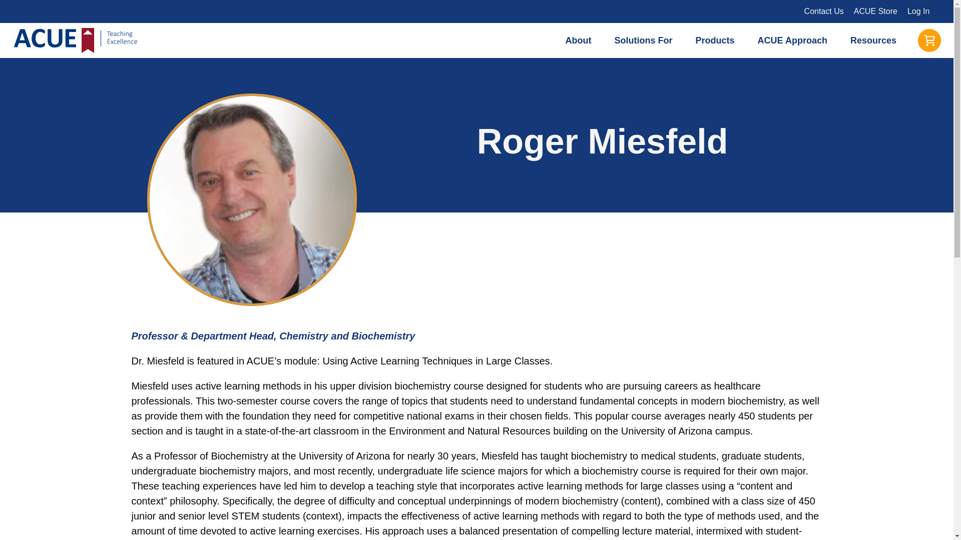 This screenshot has height=540, width=961. I want to click on Products, so click(718, 40).